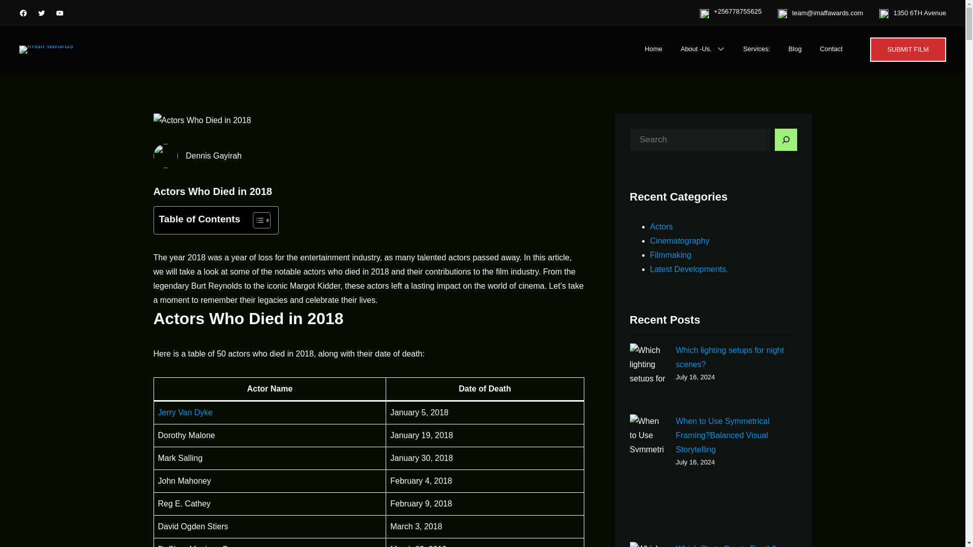  I want to click on SUBMIT FILM, so click(908, 50).